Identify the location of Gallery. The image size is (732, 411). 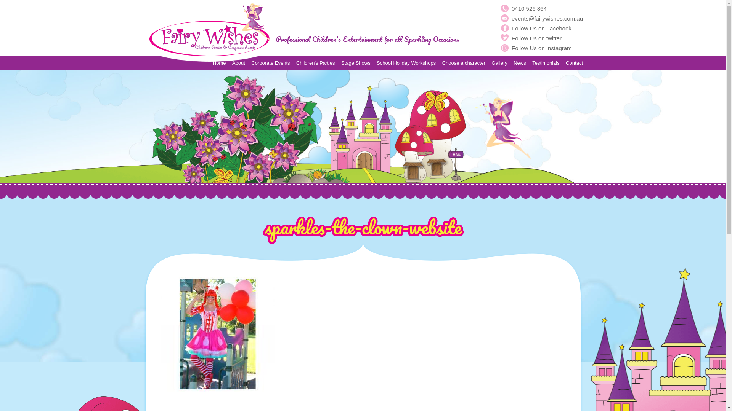
(499, 63).